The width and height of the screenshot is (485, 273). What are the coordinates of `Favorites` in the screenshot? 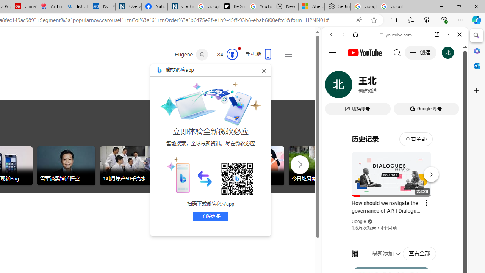 It's located at (410, 20).